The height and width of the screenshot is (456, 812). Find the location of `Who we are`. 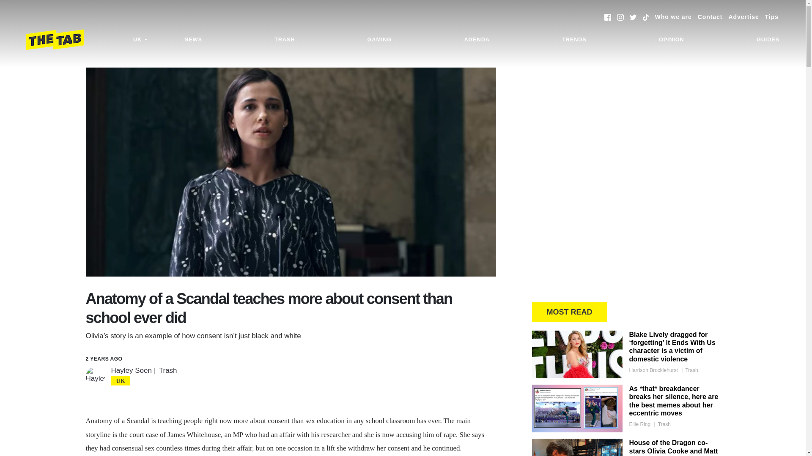

Who we are is located at coordinates (673, 17).